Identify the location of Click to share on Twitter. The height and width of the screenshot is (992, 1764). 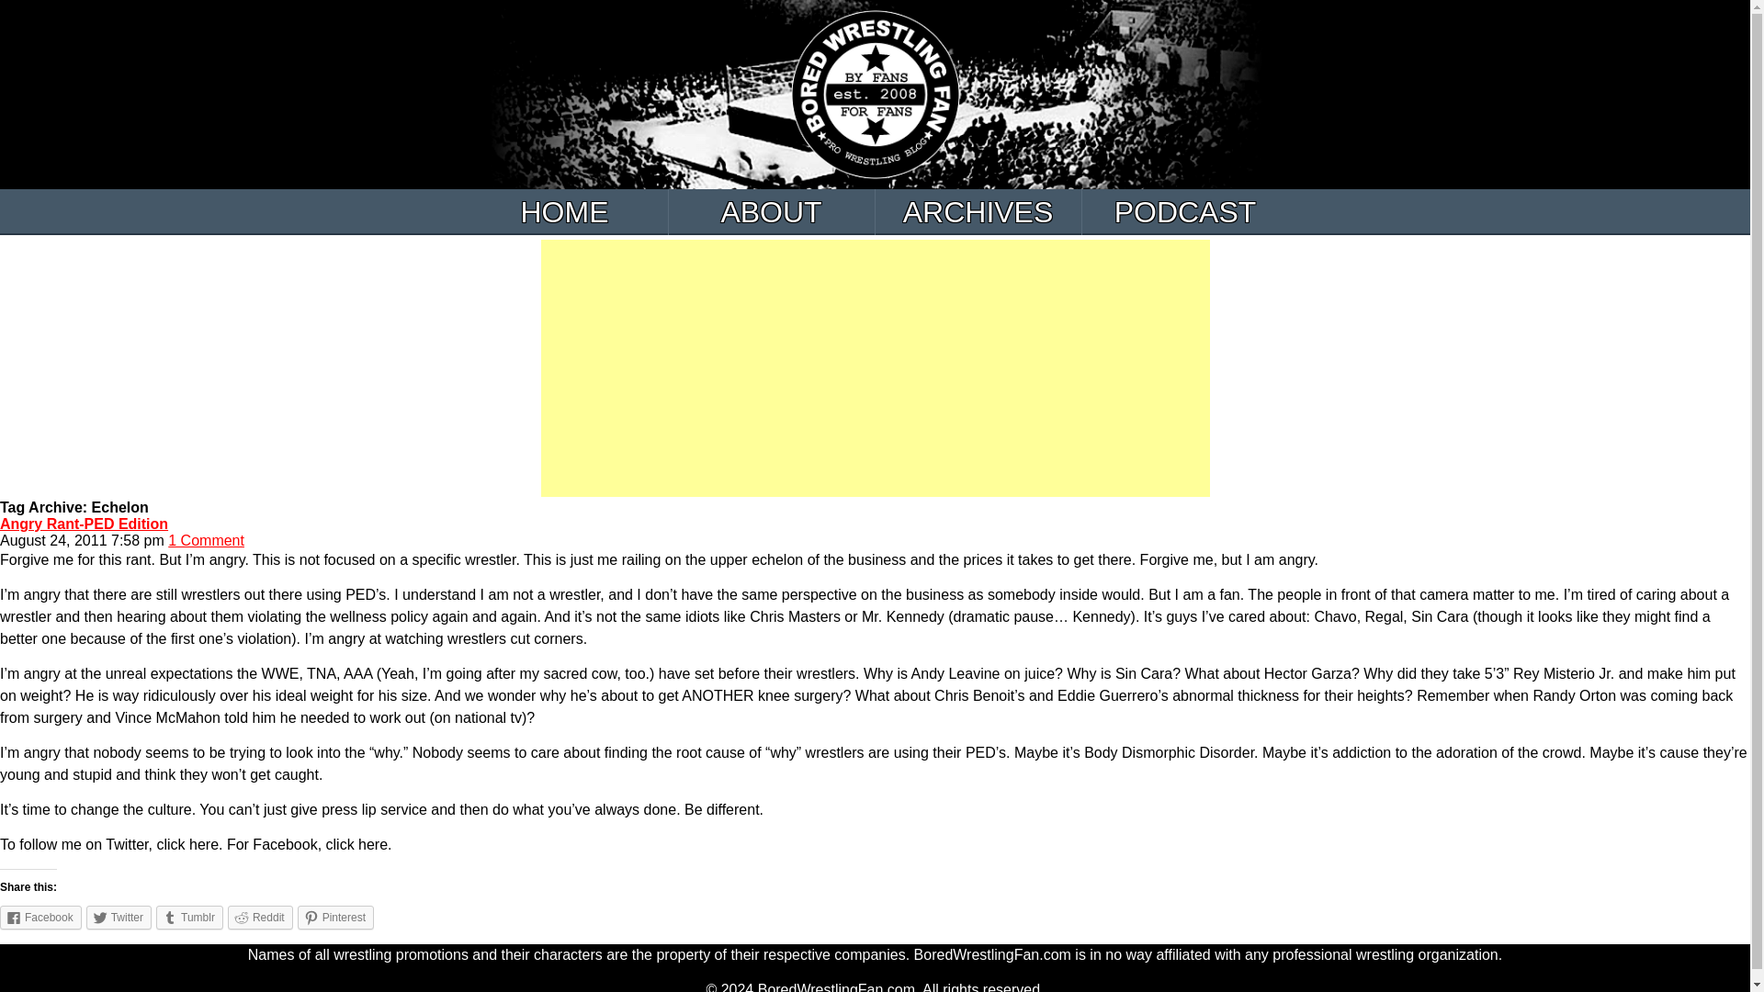
(119, 917).